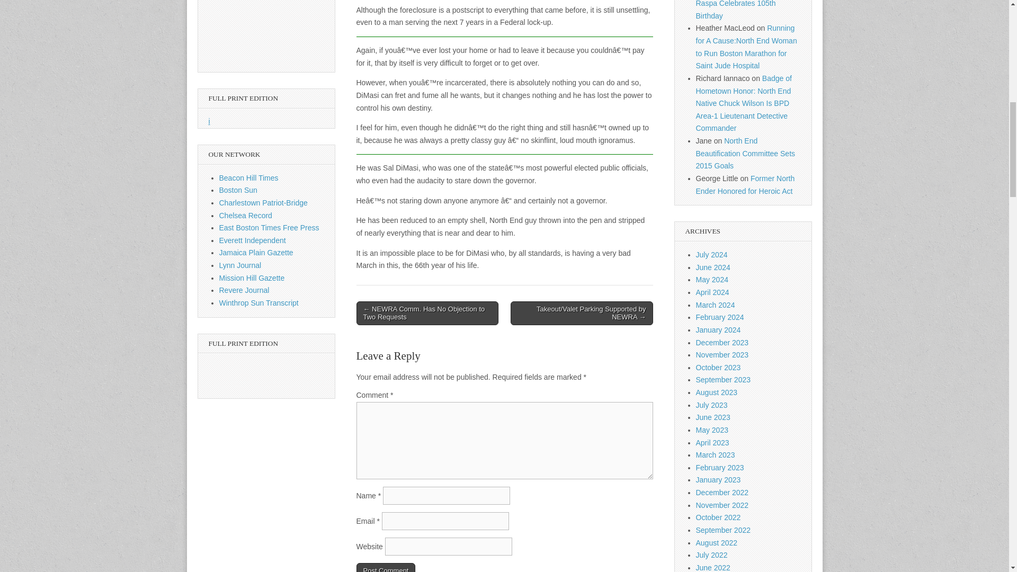  I want to click on Boston Sun, so click(238, 190).